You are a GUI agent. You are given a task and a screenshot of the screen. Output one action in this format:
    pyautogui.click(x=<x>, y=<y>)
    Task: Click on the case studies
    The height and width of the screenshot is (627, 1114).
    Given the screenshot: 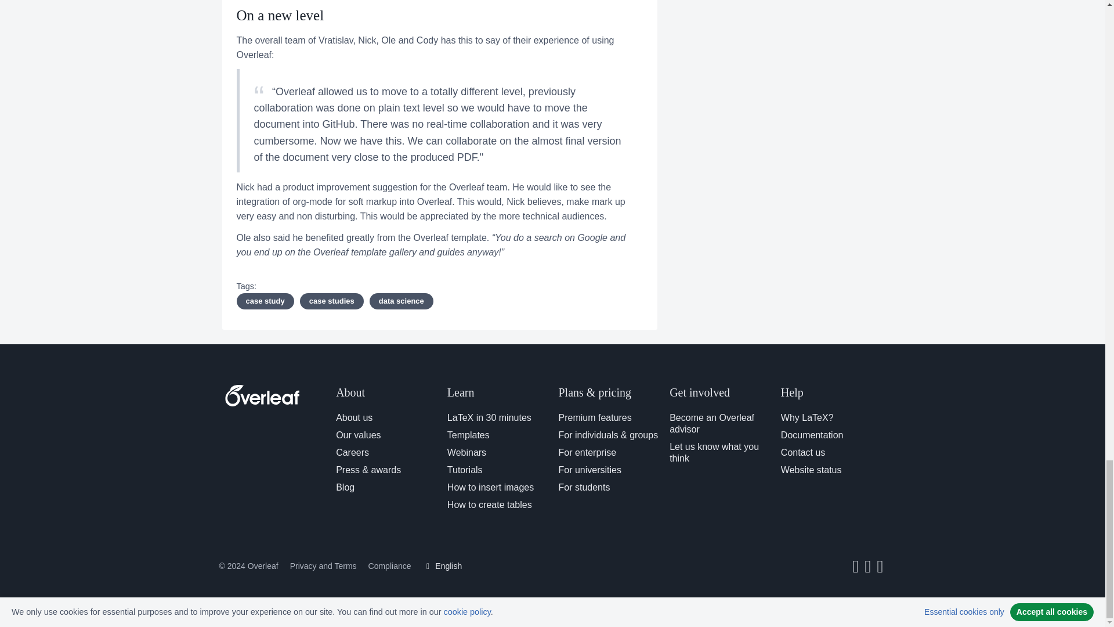 What is the action you would take?
    pyautogui.click(x=332, y=301)
    